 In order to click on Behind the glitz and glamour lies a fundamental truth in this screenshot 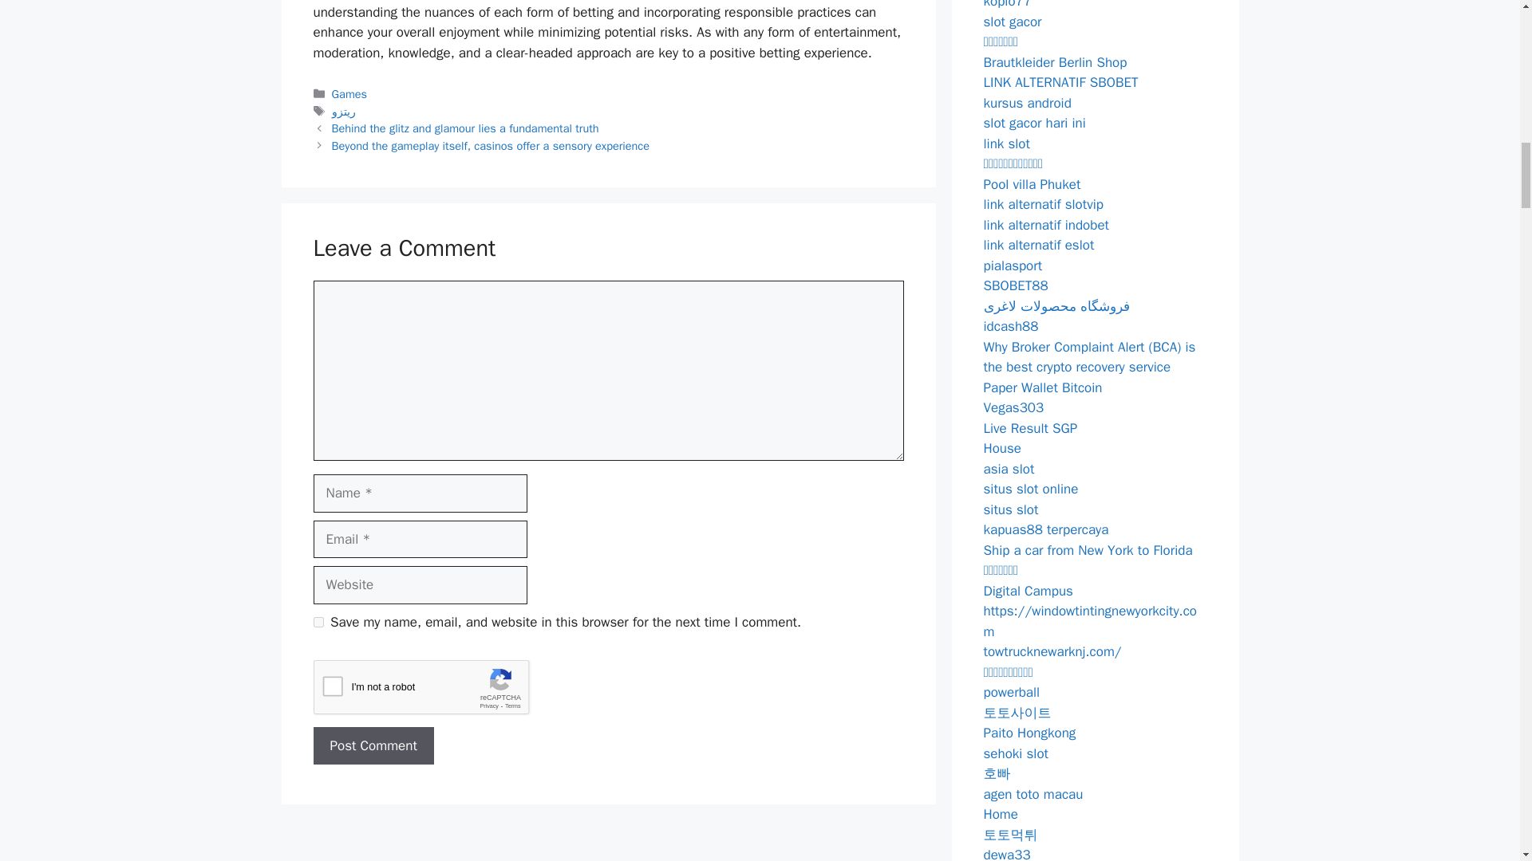, I will do `click(465, 128)`.